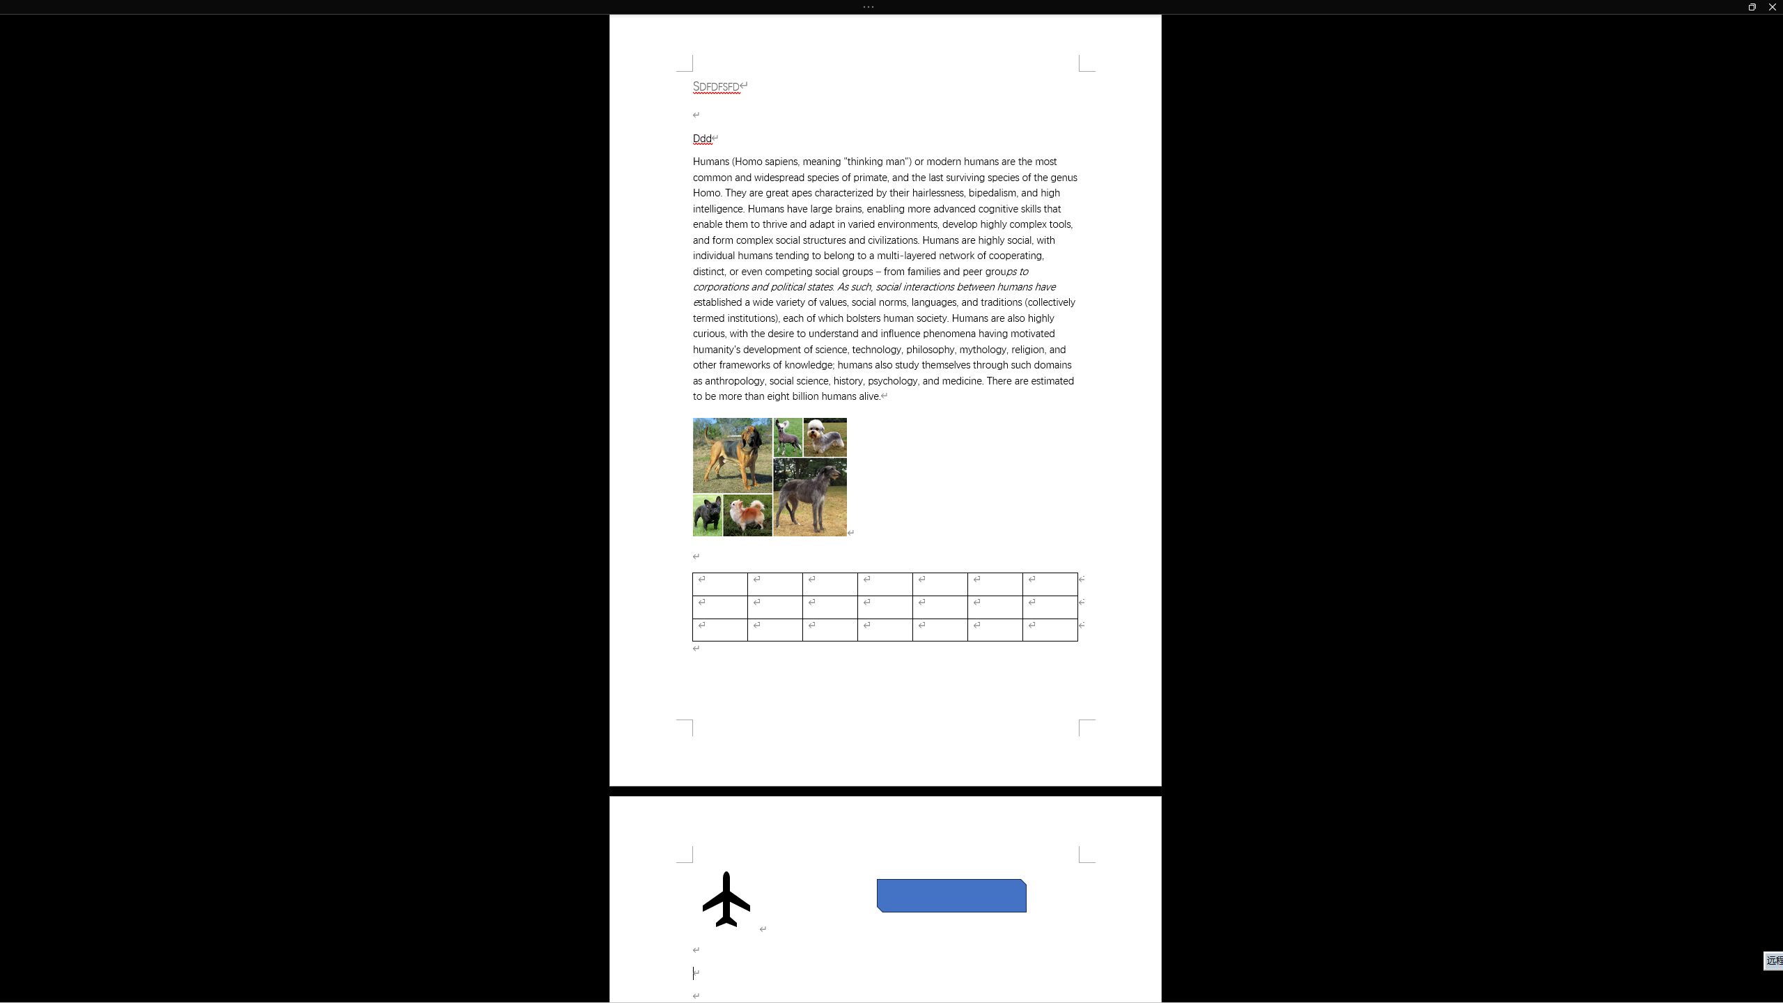  What do you see at coordinates (726, 899) in the screenshot?
I see `Airplane with solid fill` at bounding box center [726, 899].